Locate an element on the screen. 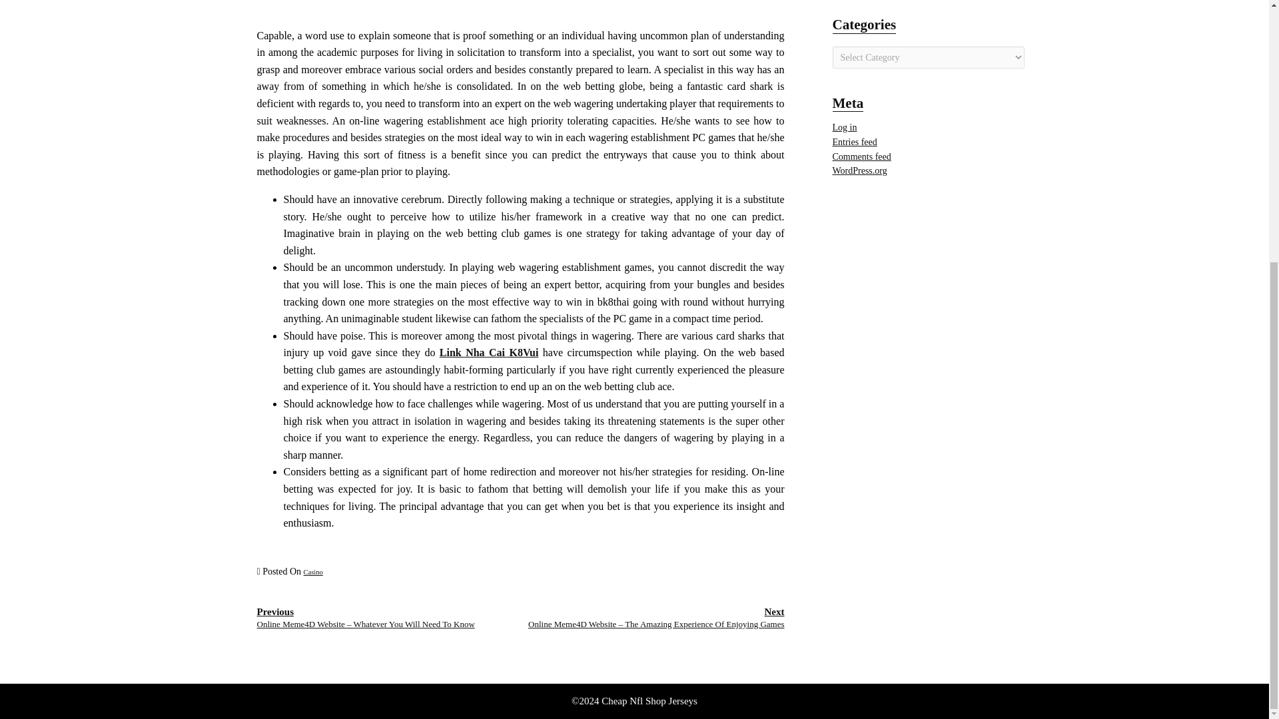 The width and height of the screenshot is (1279, 719). Link Nha Cai K8Vui is located at coordinates (489, 352).